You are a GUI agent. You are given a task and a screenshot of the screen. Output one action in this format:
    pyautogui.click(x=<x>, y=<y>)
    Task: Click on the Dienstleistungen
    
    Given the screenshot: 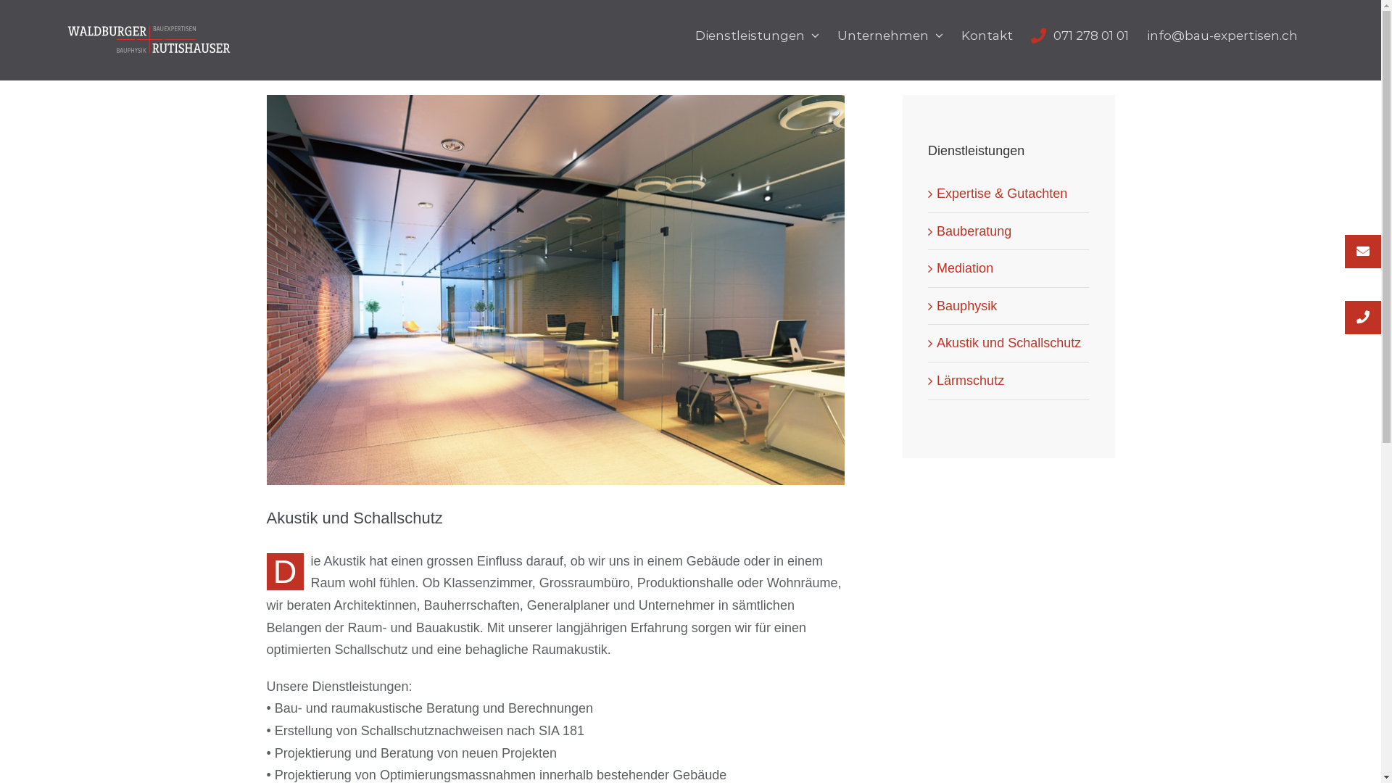 What is the action you would take?
    pyautogui.click(x=757, y=35)
    